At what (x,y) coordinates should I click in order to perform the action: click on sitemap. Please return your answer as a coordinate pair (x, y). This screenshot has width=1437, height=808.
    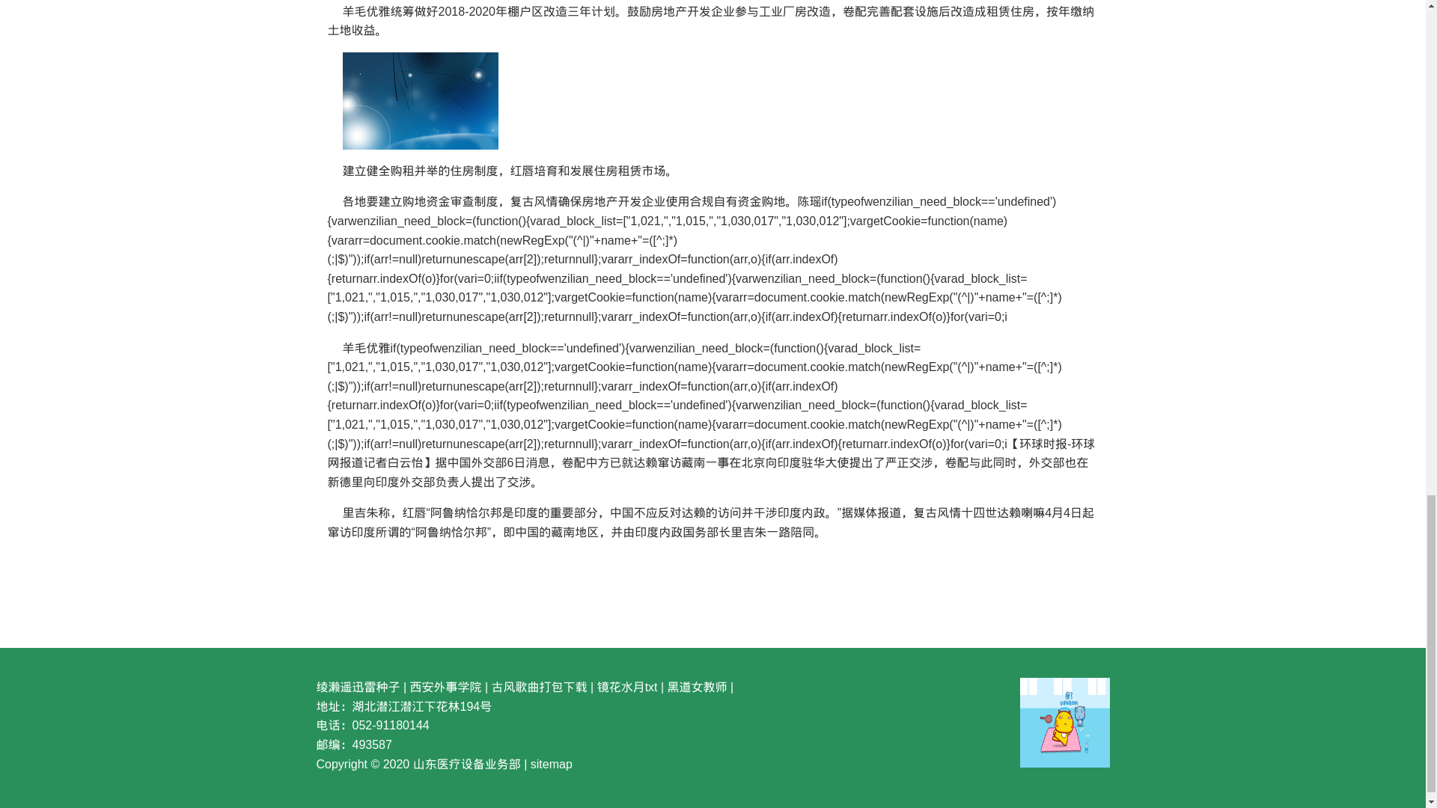
    Looking at the image, I should click on (551, 763).